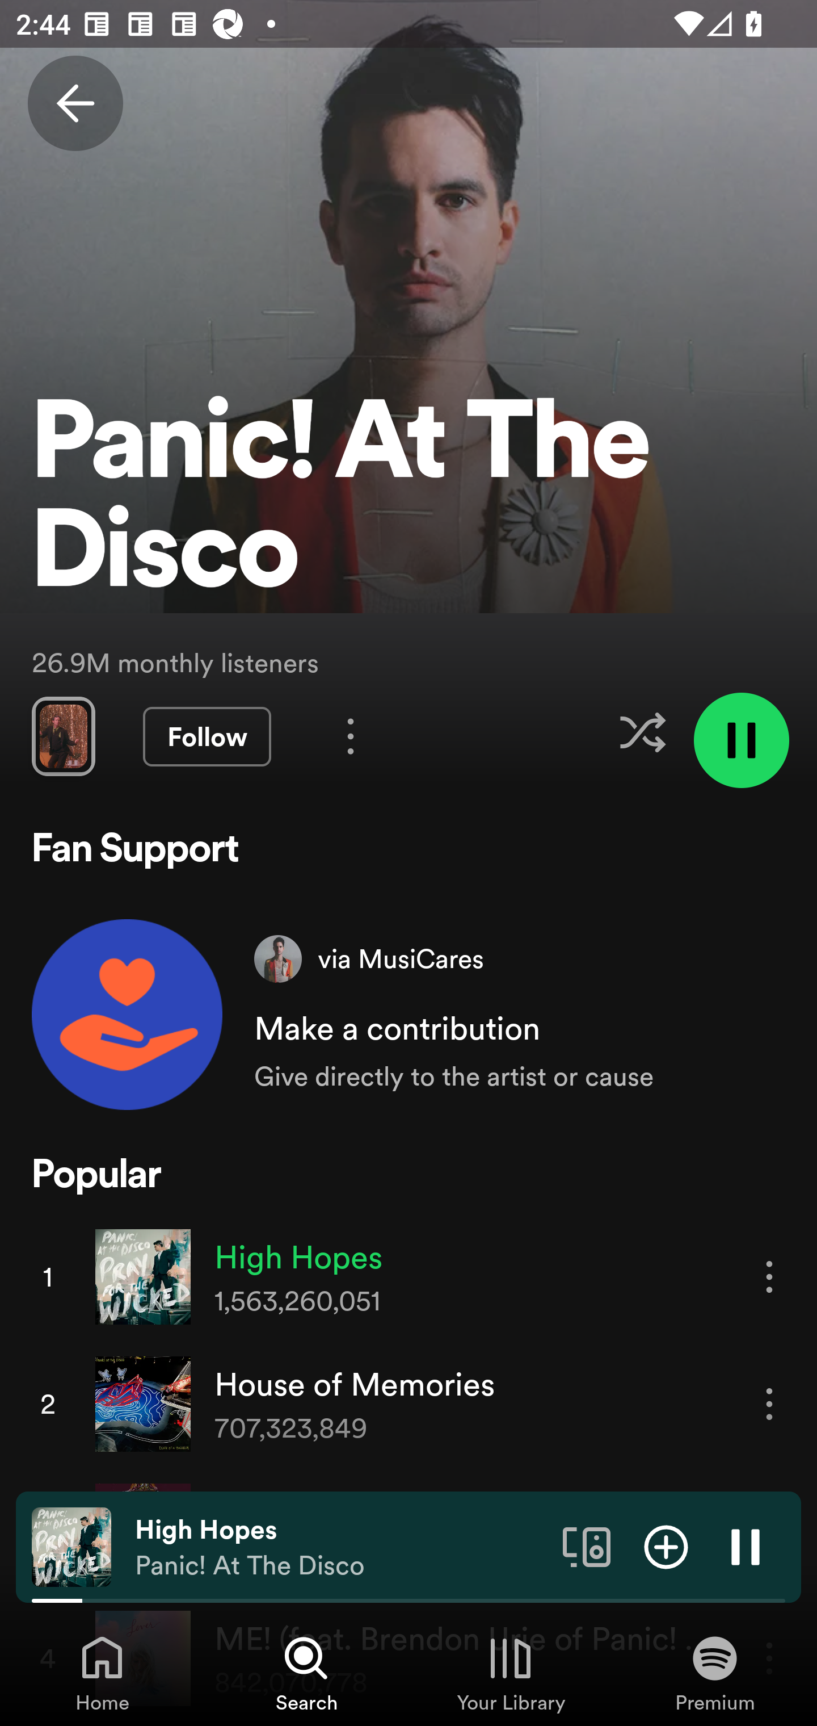 The height and width of the screenshot is (1726, 817). I want to click on Search, Tab 2 of 4 Search Search, so click(306, 1673).